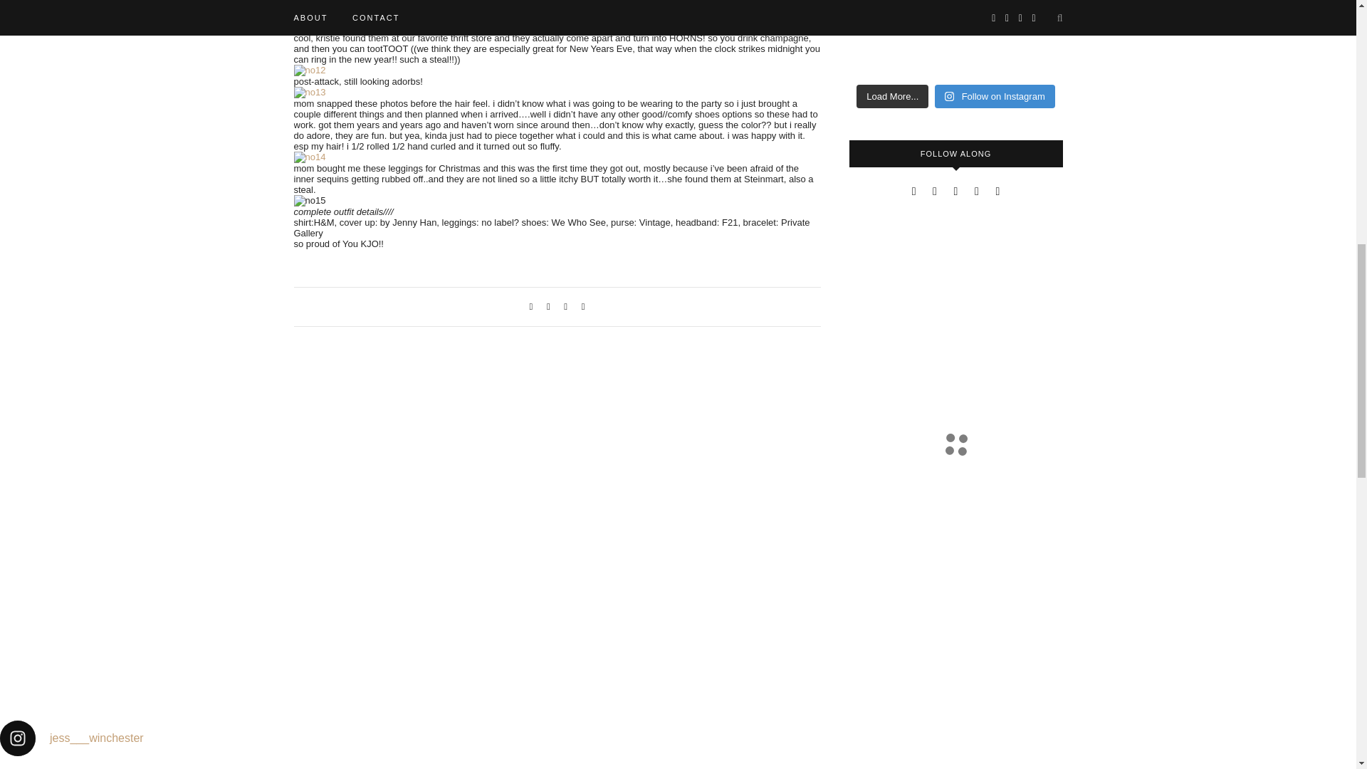  What do you see at coordinates (309, 93) in the screenshot?
I see `no13 by hippiefroufrou2008, on Flickr` at bounding box center [309, 93].